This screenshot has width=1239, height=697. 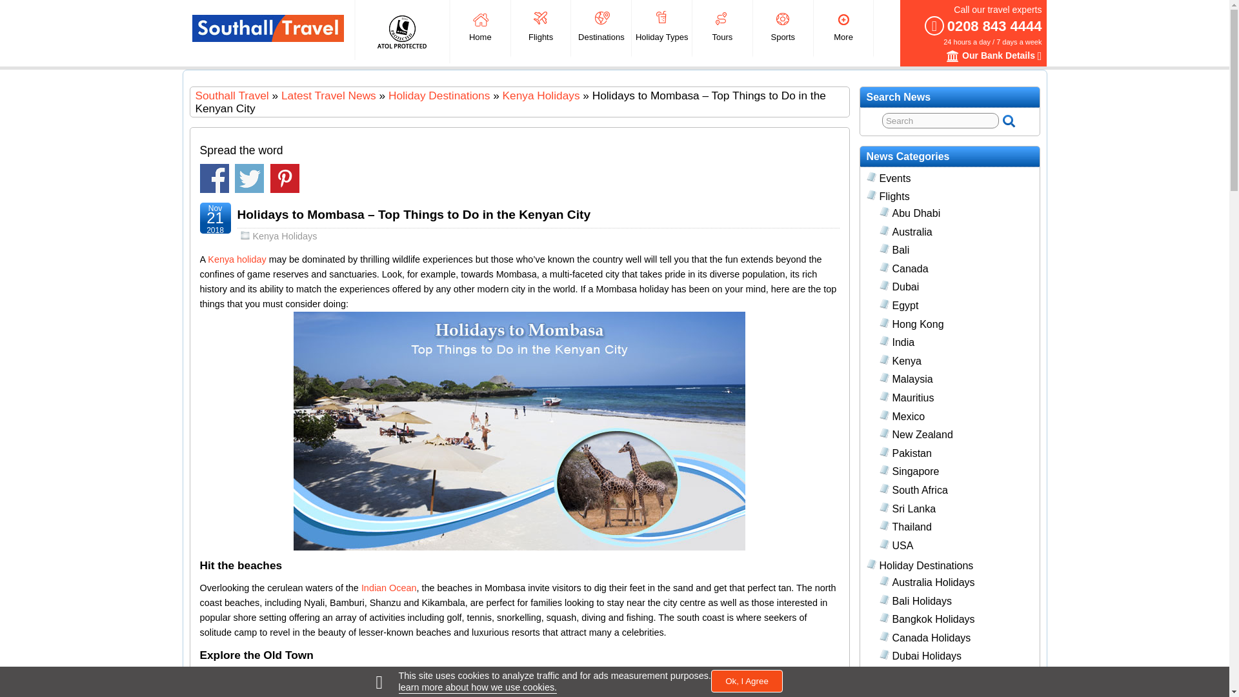 What do you see at coordinates (401, 31) in the screenshot?
I see `ATOL Protection` at bounding box center [401, 31].